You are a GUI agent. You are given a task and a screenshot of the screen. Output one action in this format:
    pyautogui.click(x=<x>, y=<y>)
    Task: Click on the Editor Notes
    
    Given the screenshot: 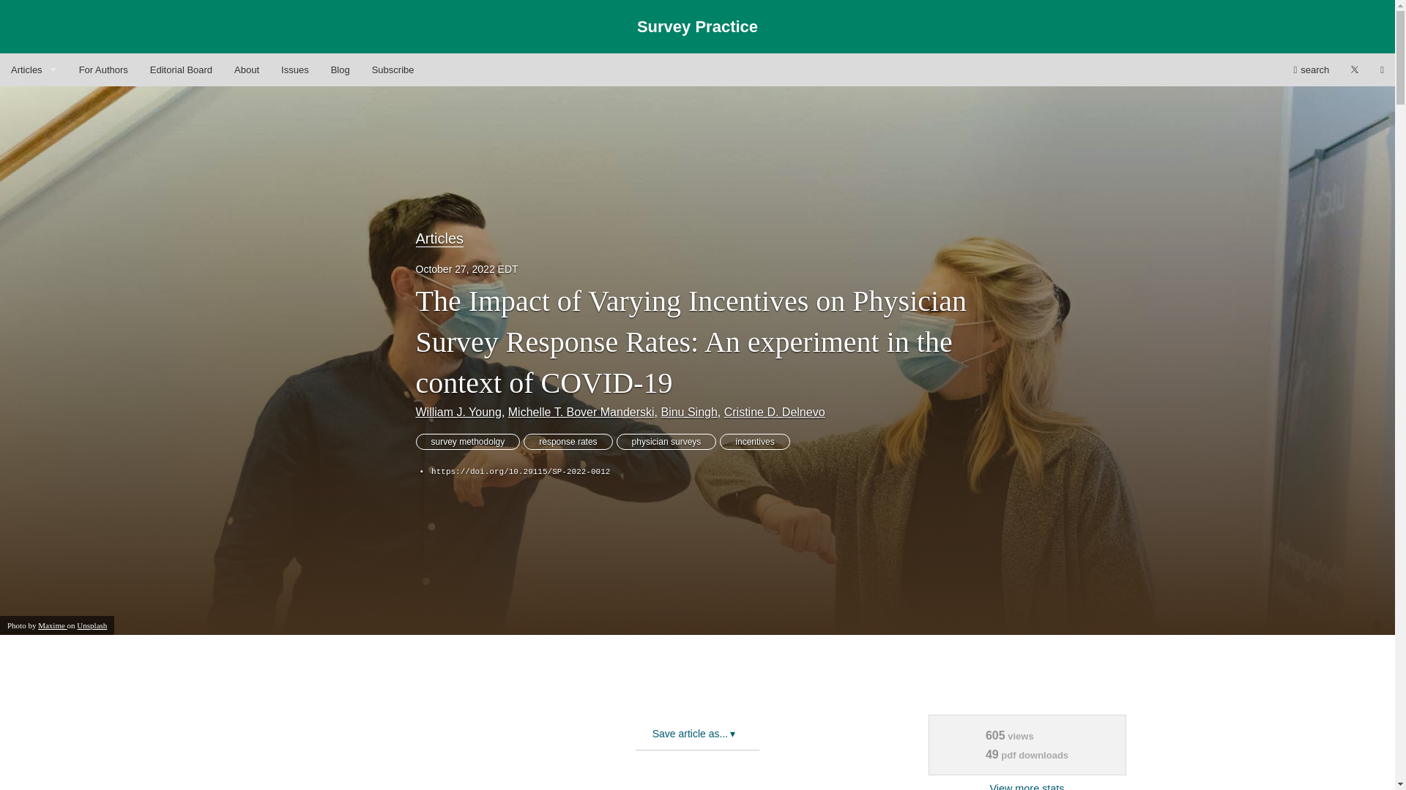 What is the action you would take?
    pyautogui.click(x=34, y=136)
    